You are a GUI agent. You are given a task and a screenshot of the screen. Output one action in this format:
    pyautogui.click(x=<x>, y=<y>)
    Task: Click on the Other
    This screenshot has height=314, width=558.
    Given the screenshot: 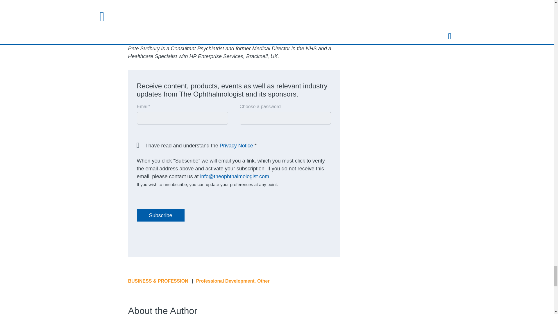 What is the action you would take?
    pyautogui.click(x=263, y=281)
    